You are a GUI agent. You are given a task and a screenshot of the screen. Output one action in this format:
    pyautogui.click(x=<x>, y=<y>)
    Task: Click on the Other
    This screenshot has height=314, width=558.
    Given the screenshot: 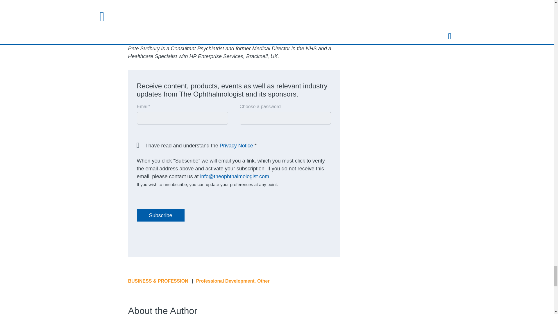 What is the action you would take?
    pyautogui.click(x=263, y=281)
    